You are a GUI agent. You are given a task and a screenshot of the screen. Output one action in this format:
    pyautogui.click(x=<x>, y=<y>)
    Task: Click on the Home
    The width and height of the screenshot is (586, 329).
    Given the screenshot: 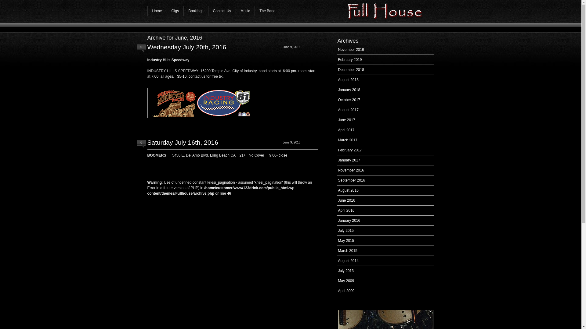 What is the action you would take?
    pyautogui.click(x=157, y=11)
    